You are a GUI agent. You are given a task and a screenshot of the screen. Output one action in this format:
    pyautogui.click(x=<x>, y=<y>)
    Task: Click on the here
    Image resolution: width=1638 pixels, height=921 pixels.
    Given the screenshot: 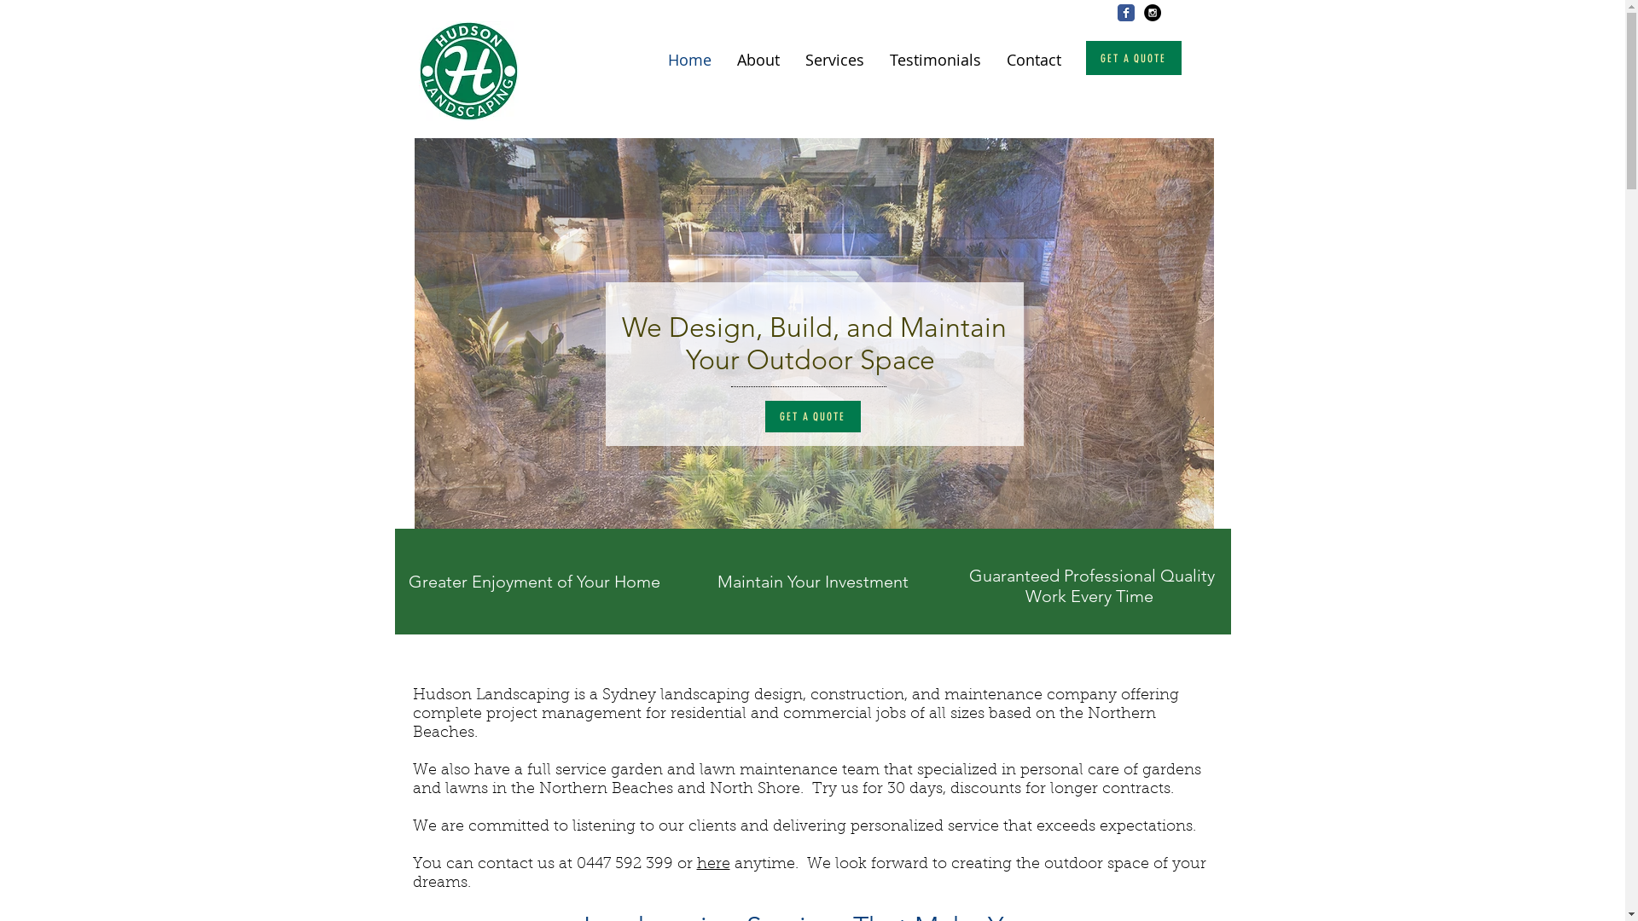 What is the action you would take?
    pyautogui.click(x=713, y=865)
    